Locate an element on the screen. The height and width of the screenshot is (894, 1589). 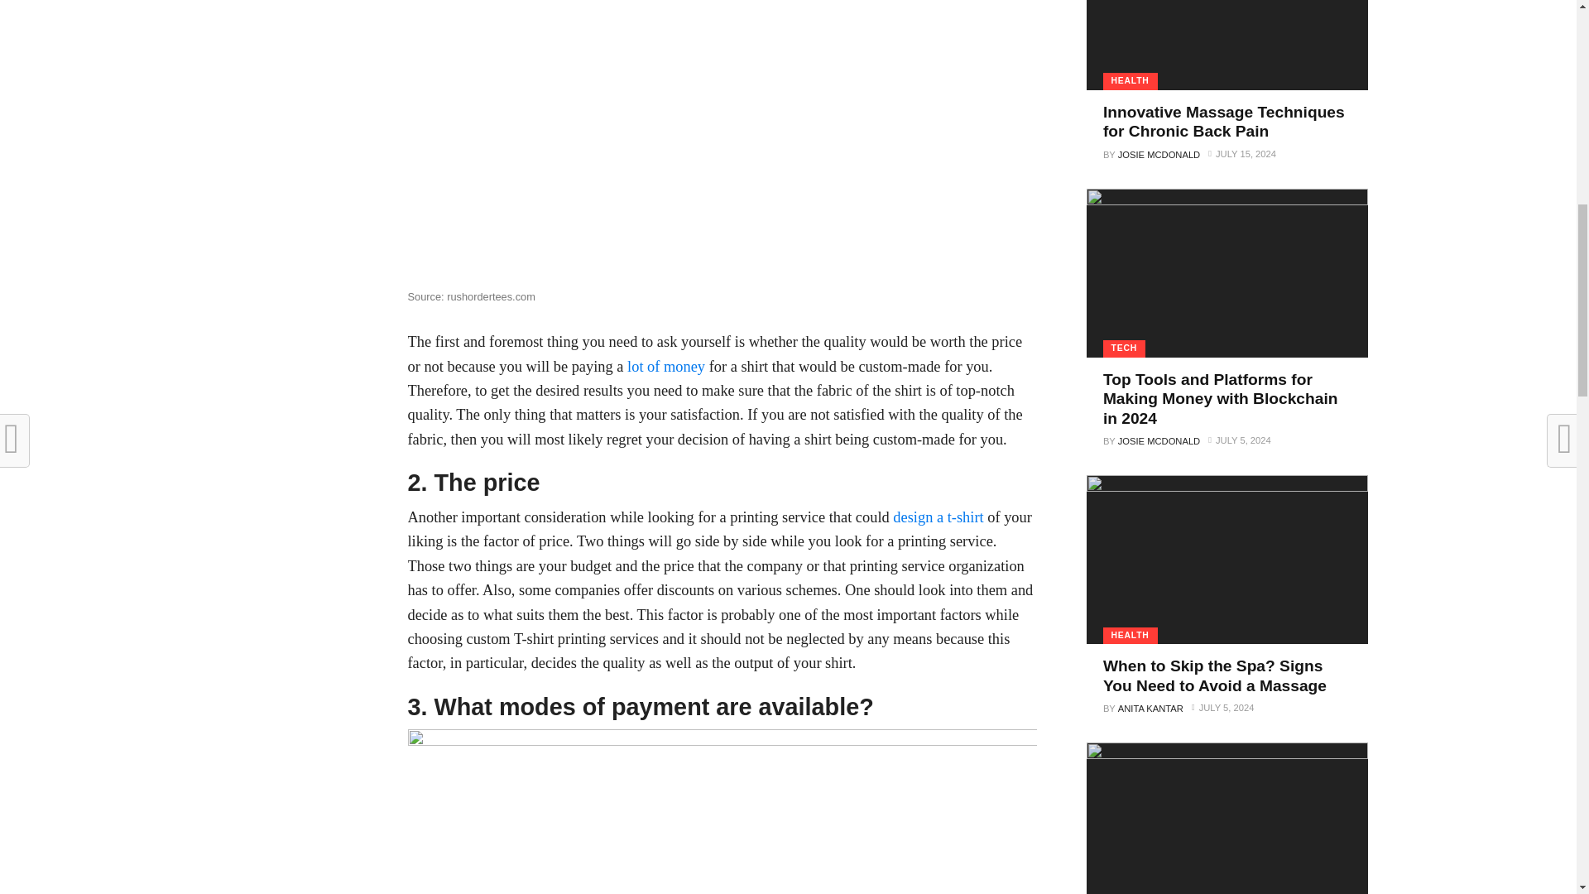
Posts by Josie McDonald is located at coordinates (1159, 155).